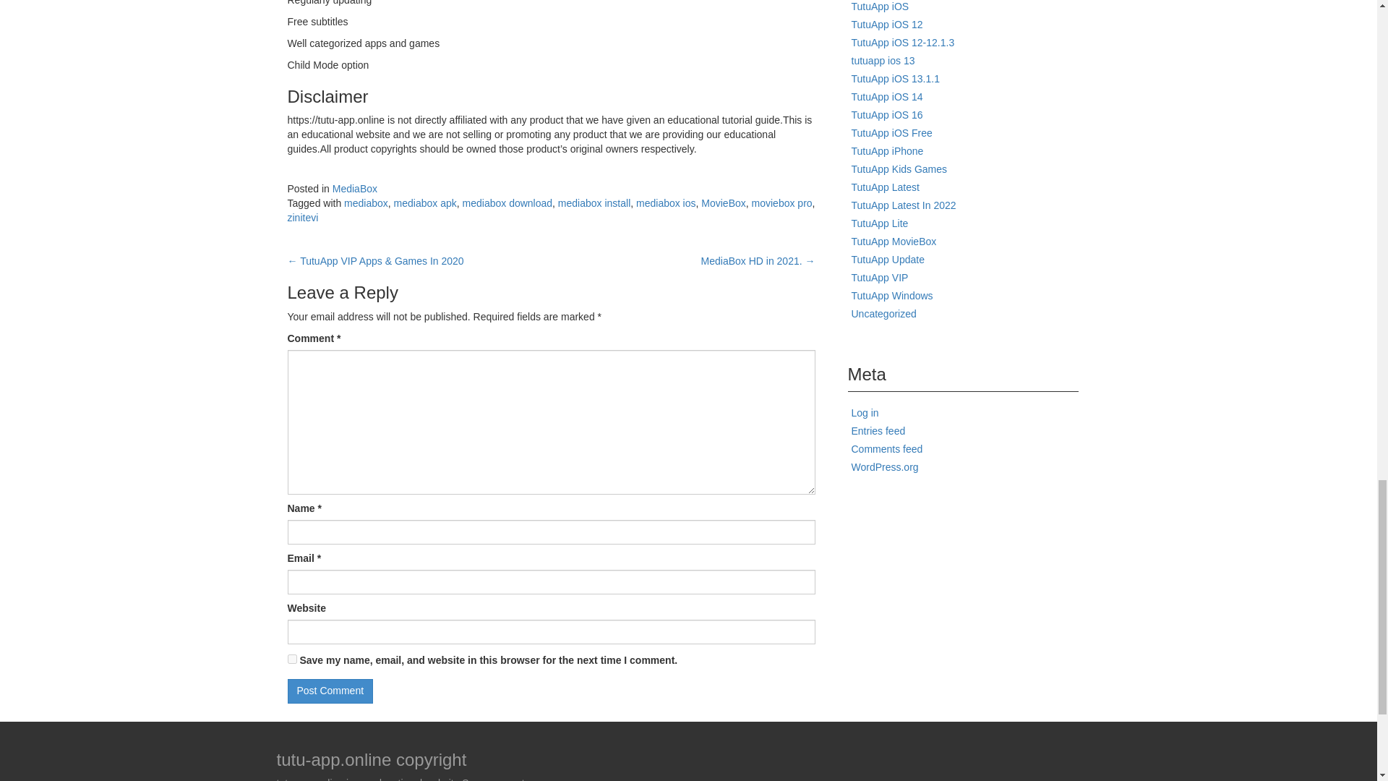 The width and height of the screenshot is (1388, 781). What do you see at coordinates (366, 203) in the screenshot?
I see `mediabox` at bounding box center [366, 203].